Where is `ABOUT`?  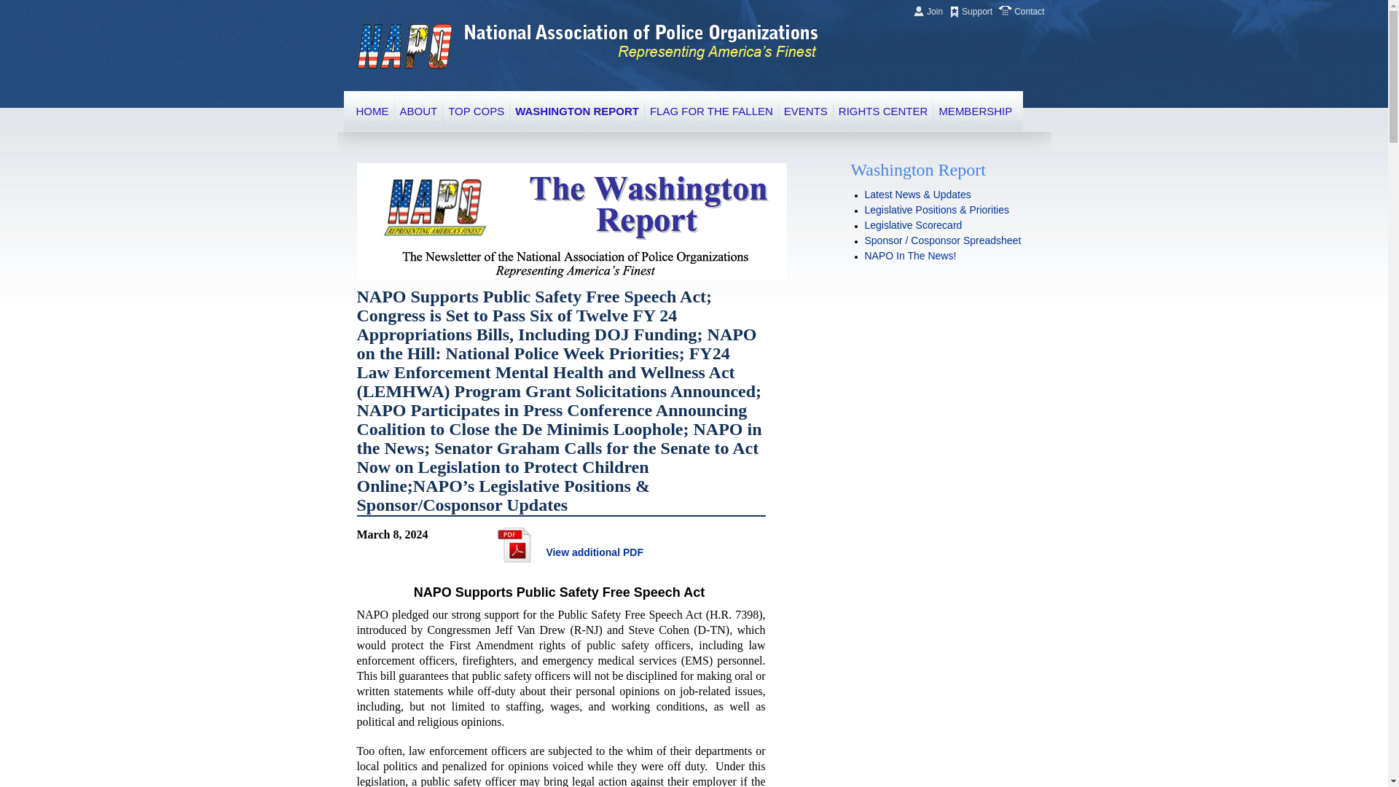 ABOUT is located at coordinates (418, 111).